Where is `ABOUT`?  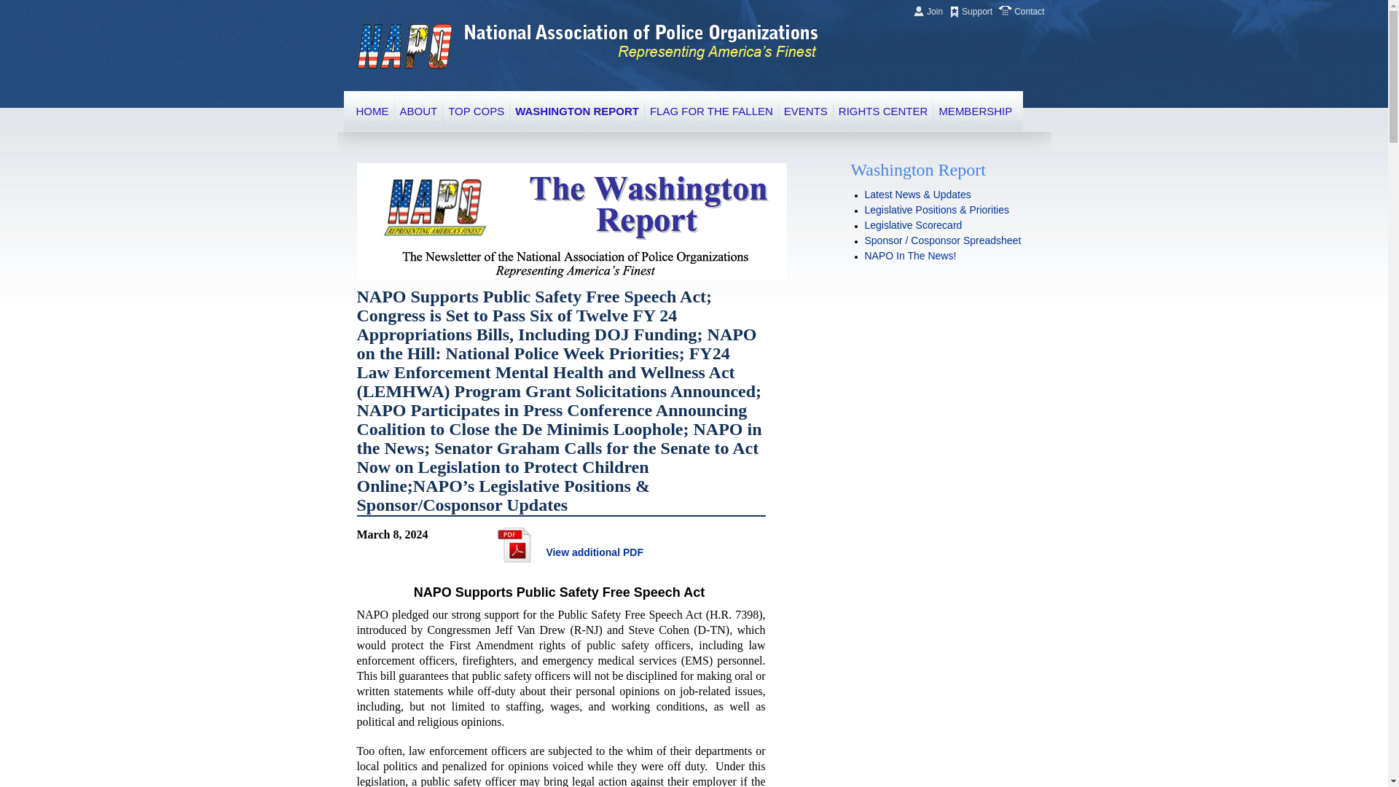 ABOUT is located at coordinates (418, 111).